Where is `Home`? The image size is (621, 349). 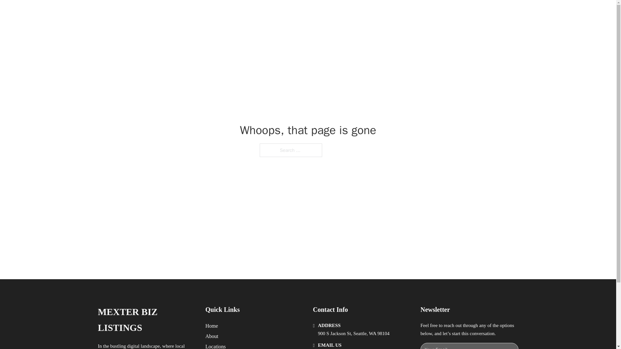 Home is located at coordinates (212, 326).